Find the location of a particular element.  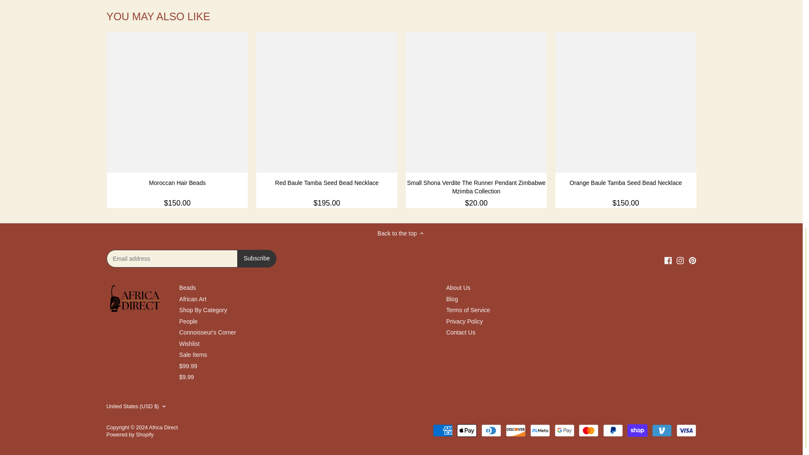

Facebook is located at coordinates (667, 260).